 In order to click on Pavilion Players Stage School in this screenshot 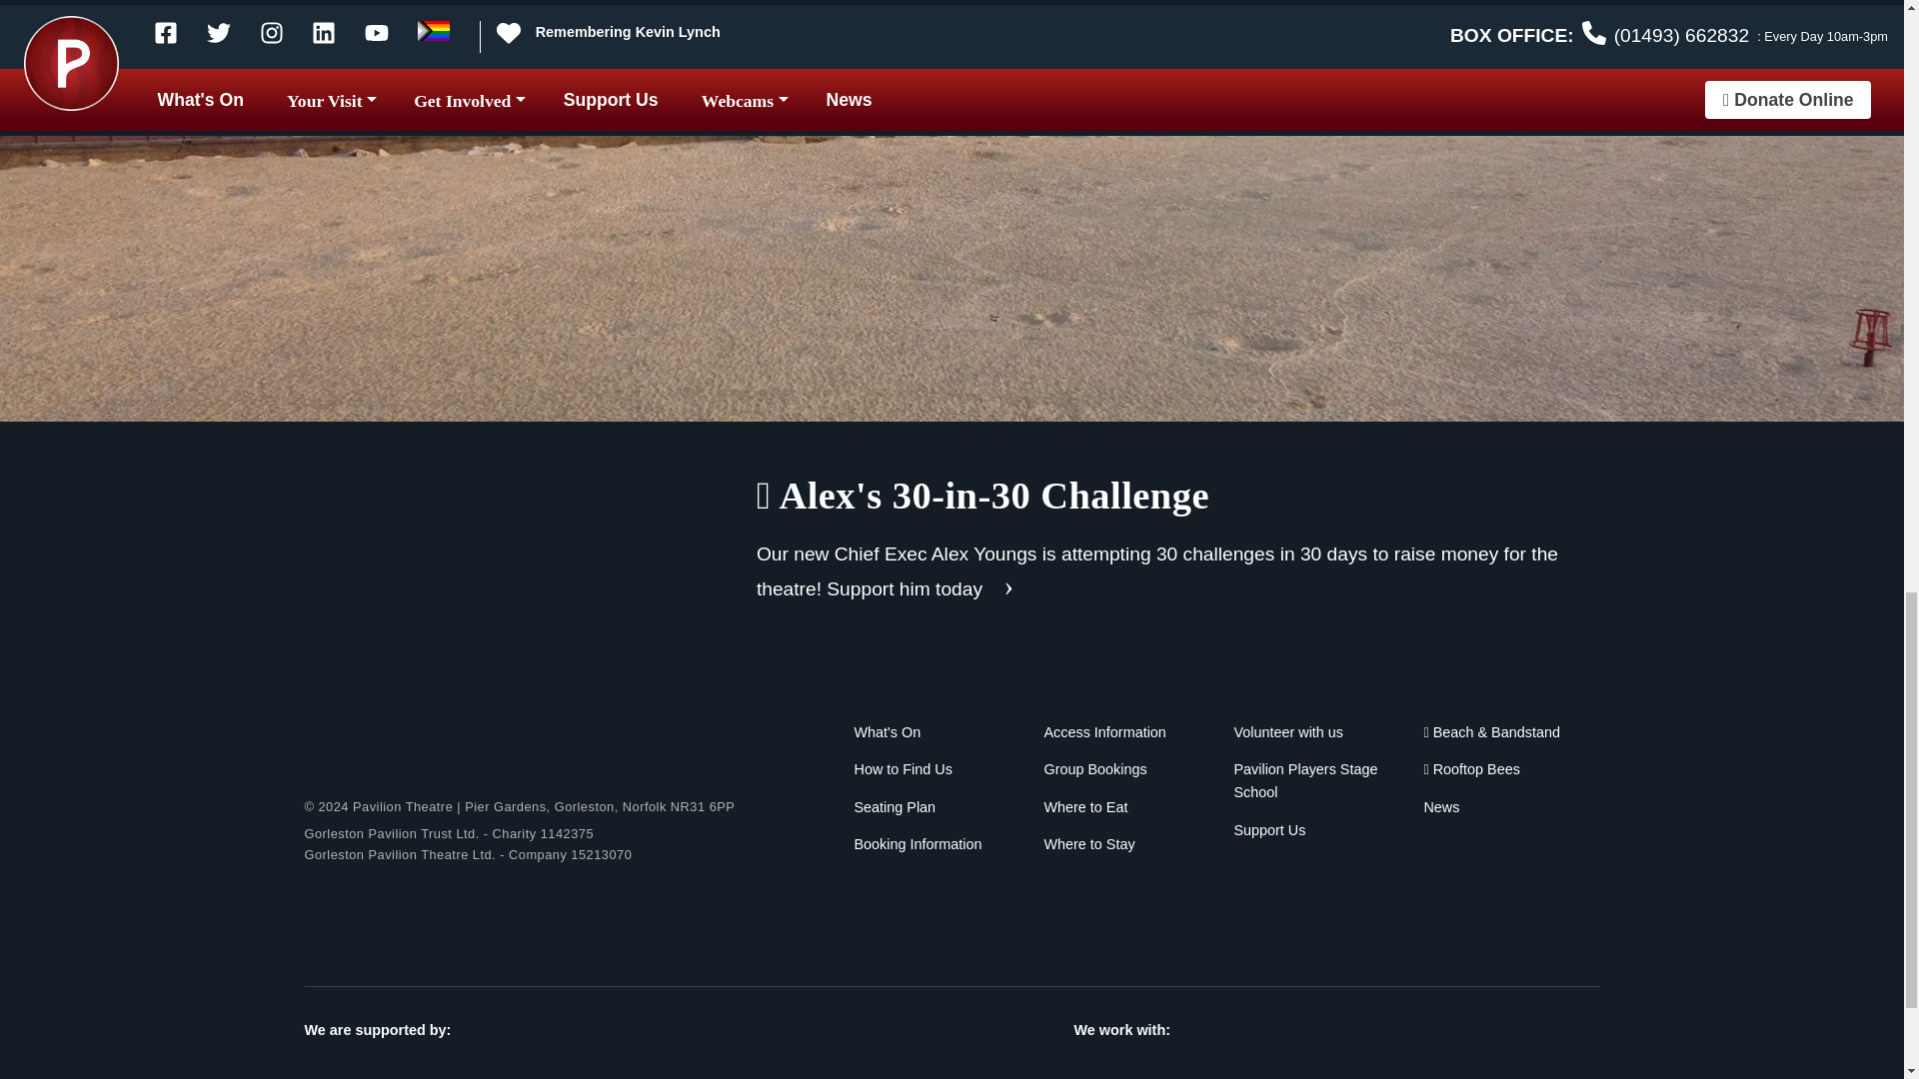, I will do `click(1305, 781)`.